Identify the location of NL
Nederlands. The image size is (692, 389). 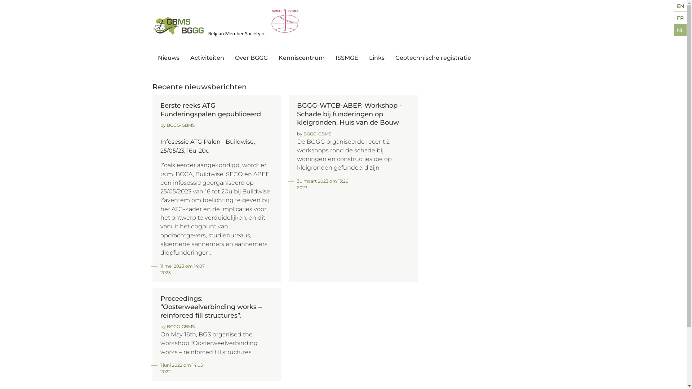
(680, 30).